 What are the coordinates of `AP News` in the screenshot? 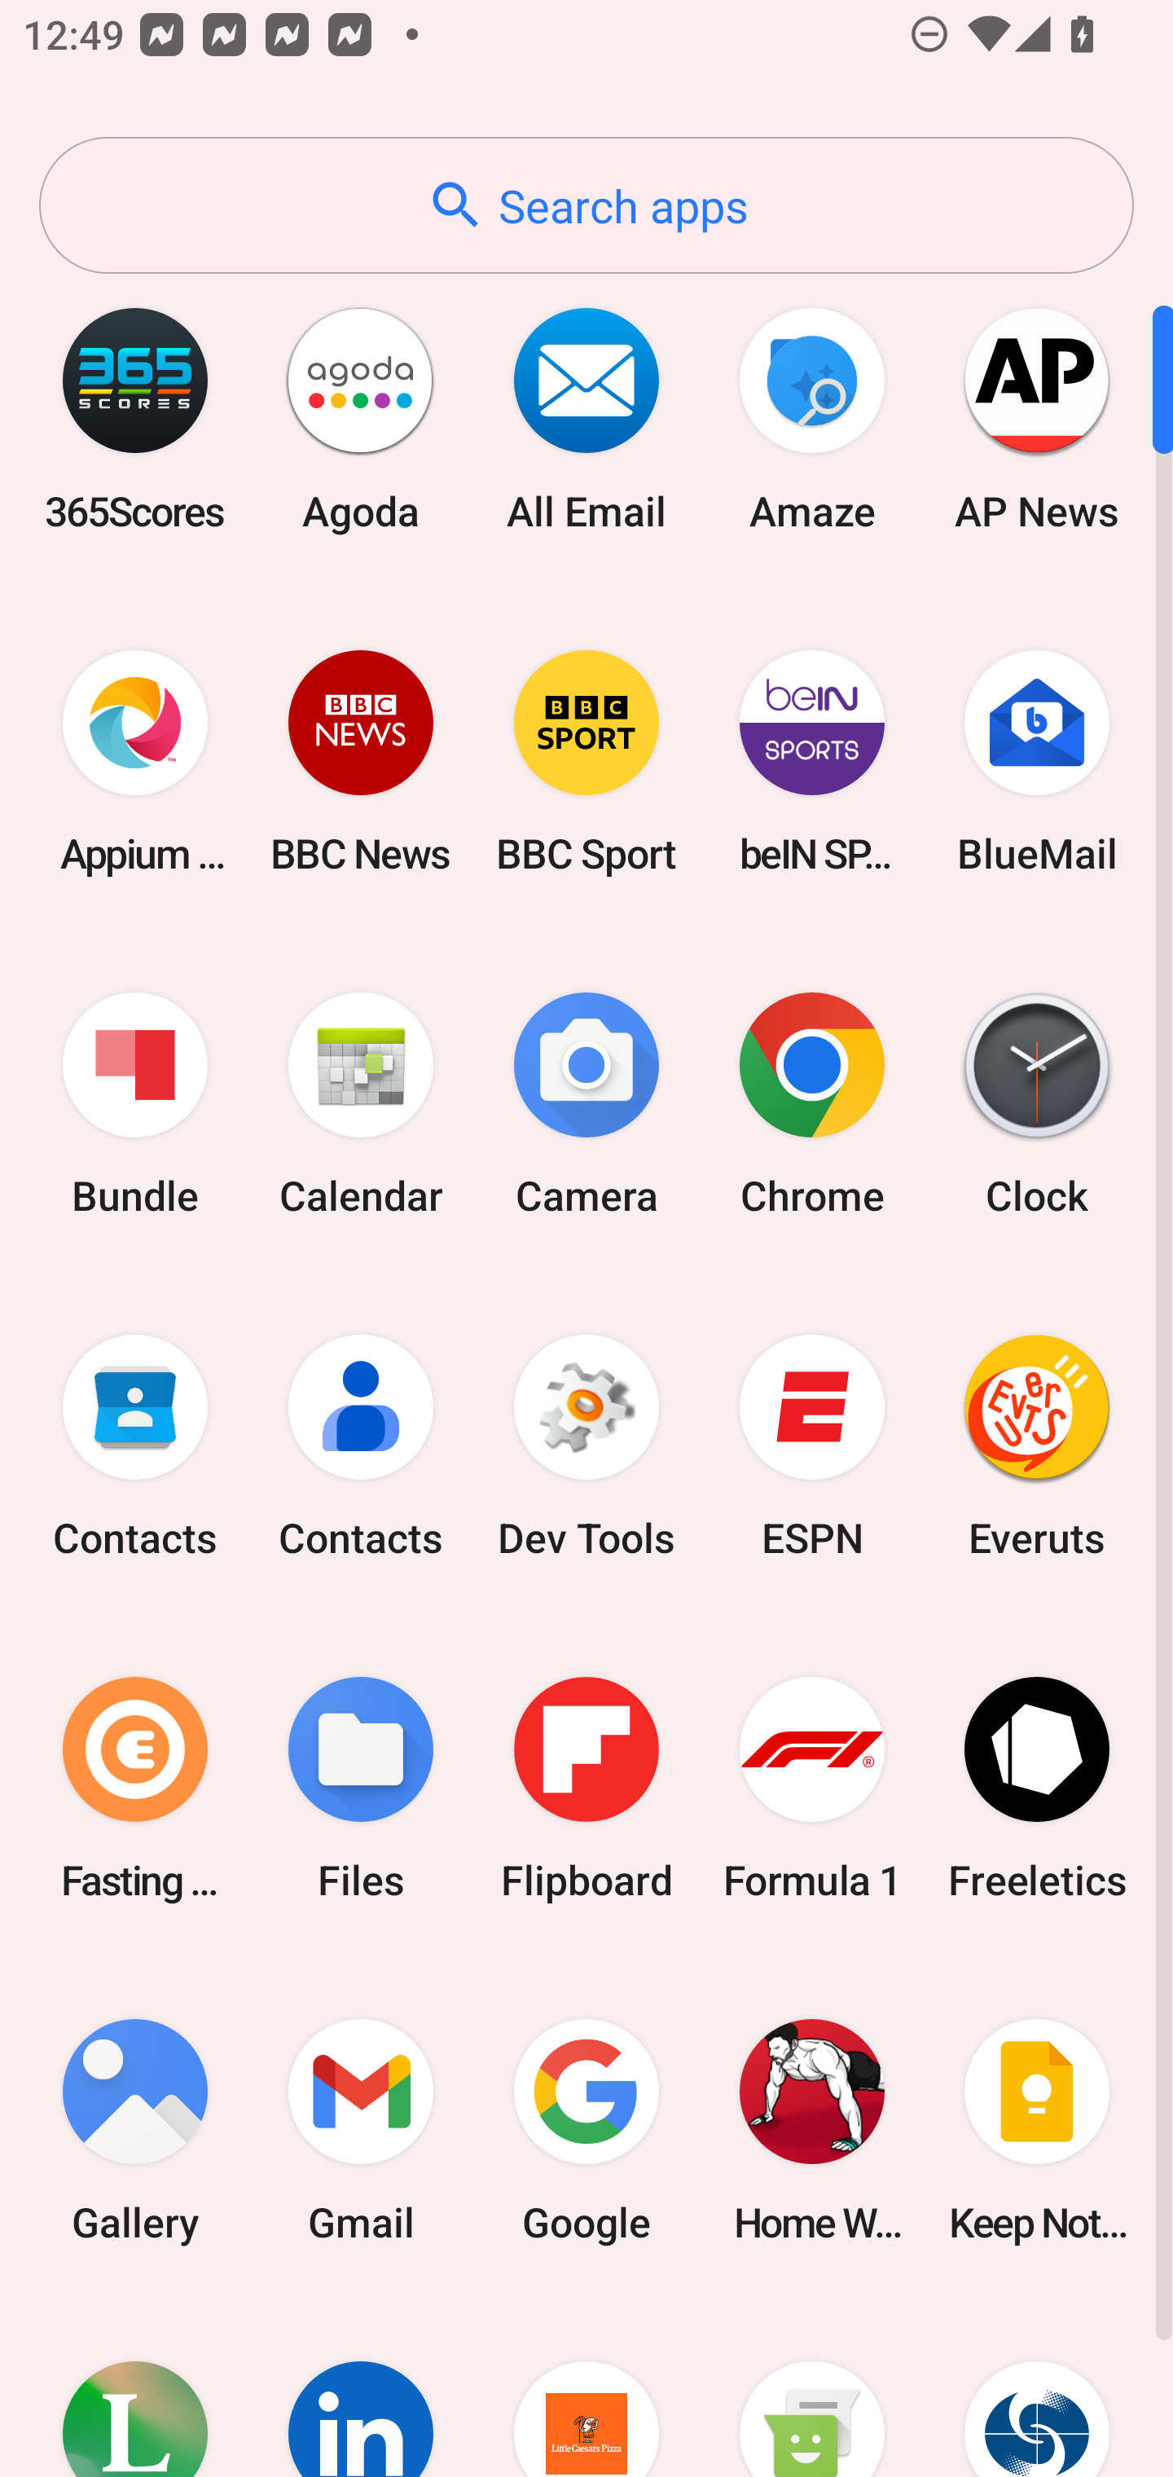 It's located at (1037, 419).